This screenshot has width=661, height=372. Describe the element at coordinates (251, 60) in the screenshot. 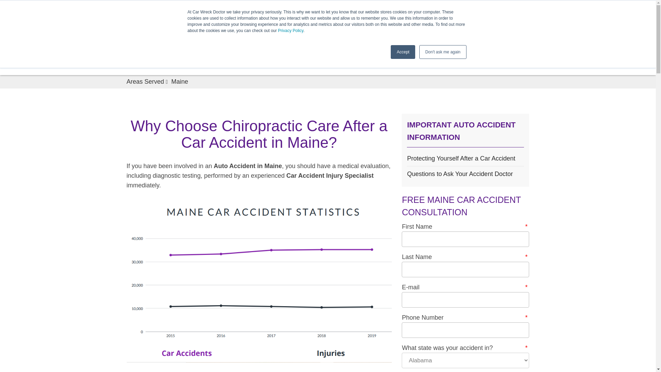

I see `Home` at that location.